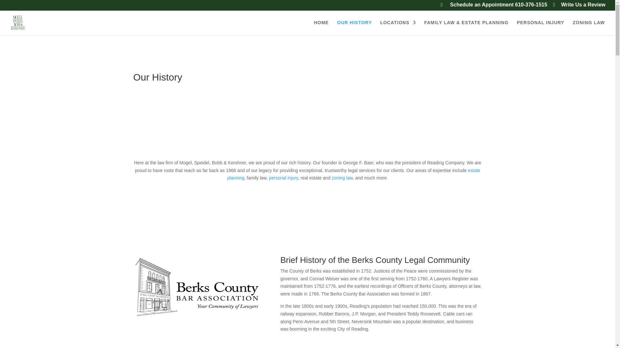  Describe the element at coordinates (354, 174) in the screenshot. I see `estate planning` at that location.